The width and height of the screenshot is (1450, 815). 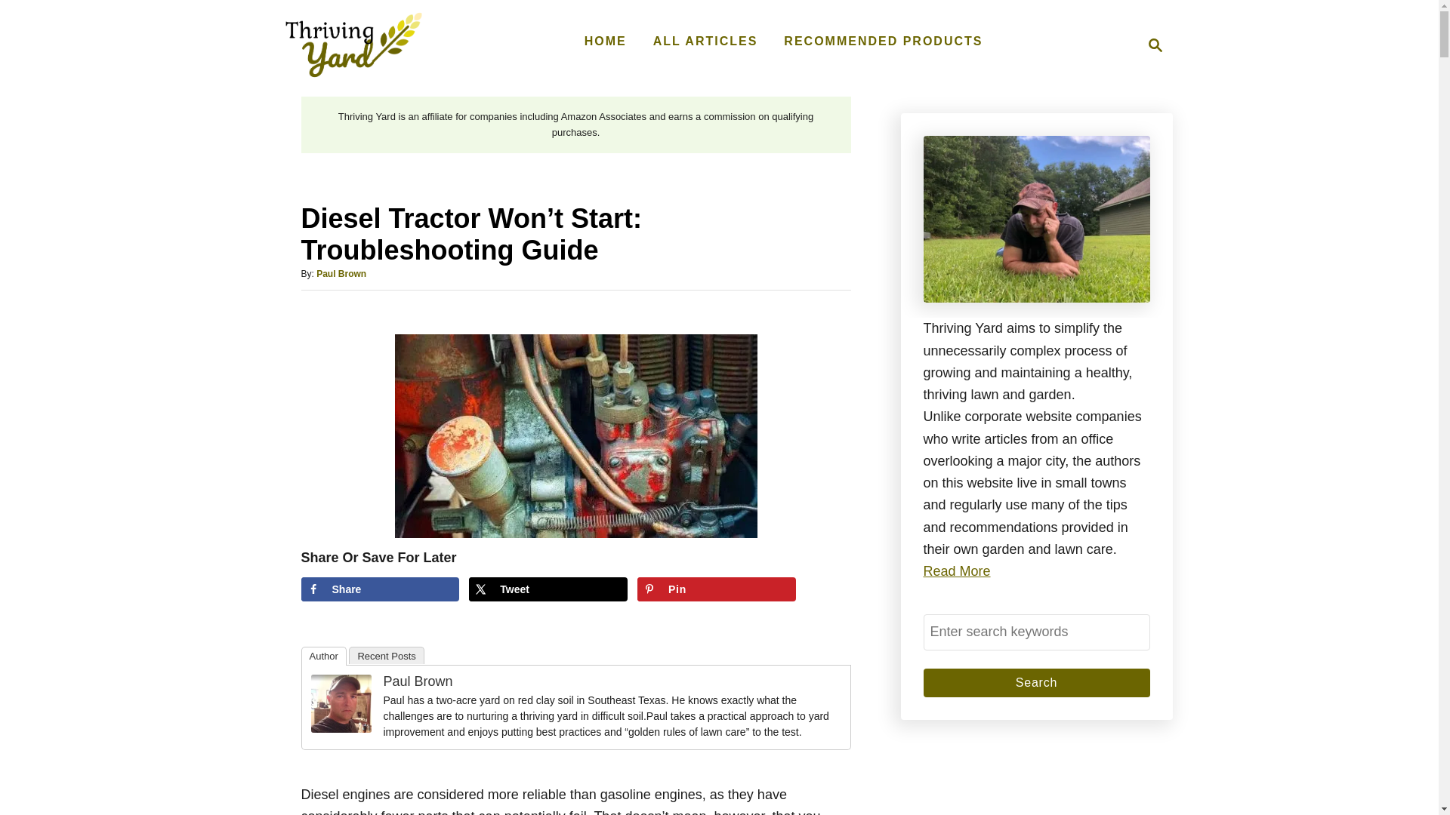 I want to click on Pin, so click(x=1151, y=45).